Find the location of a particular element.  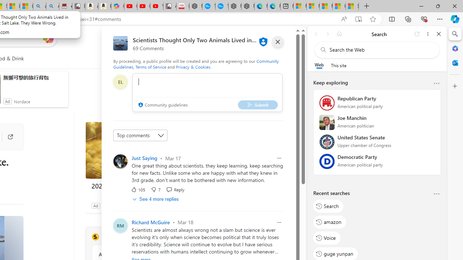

Nordace - My Account is located at coordinates (196, 6).